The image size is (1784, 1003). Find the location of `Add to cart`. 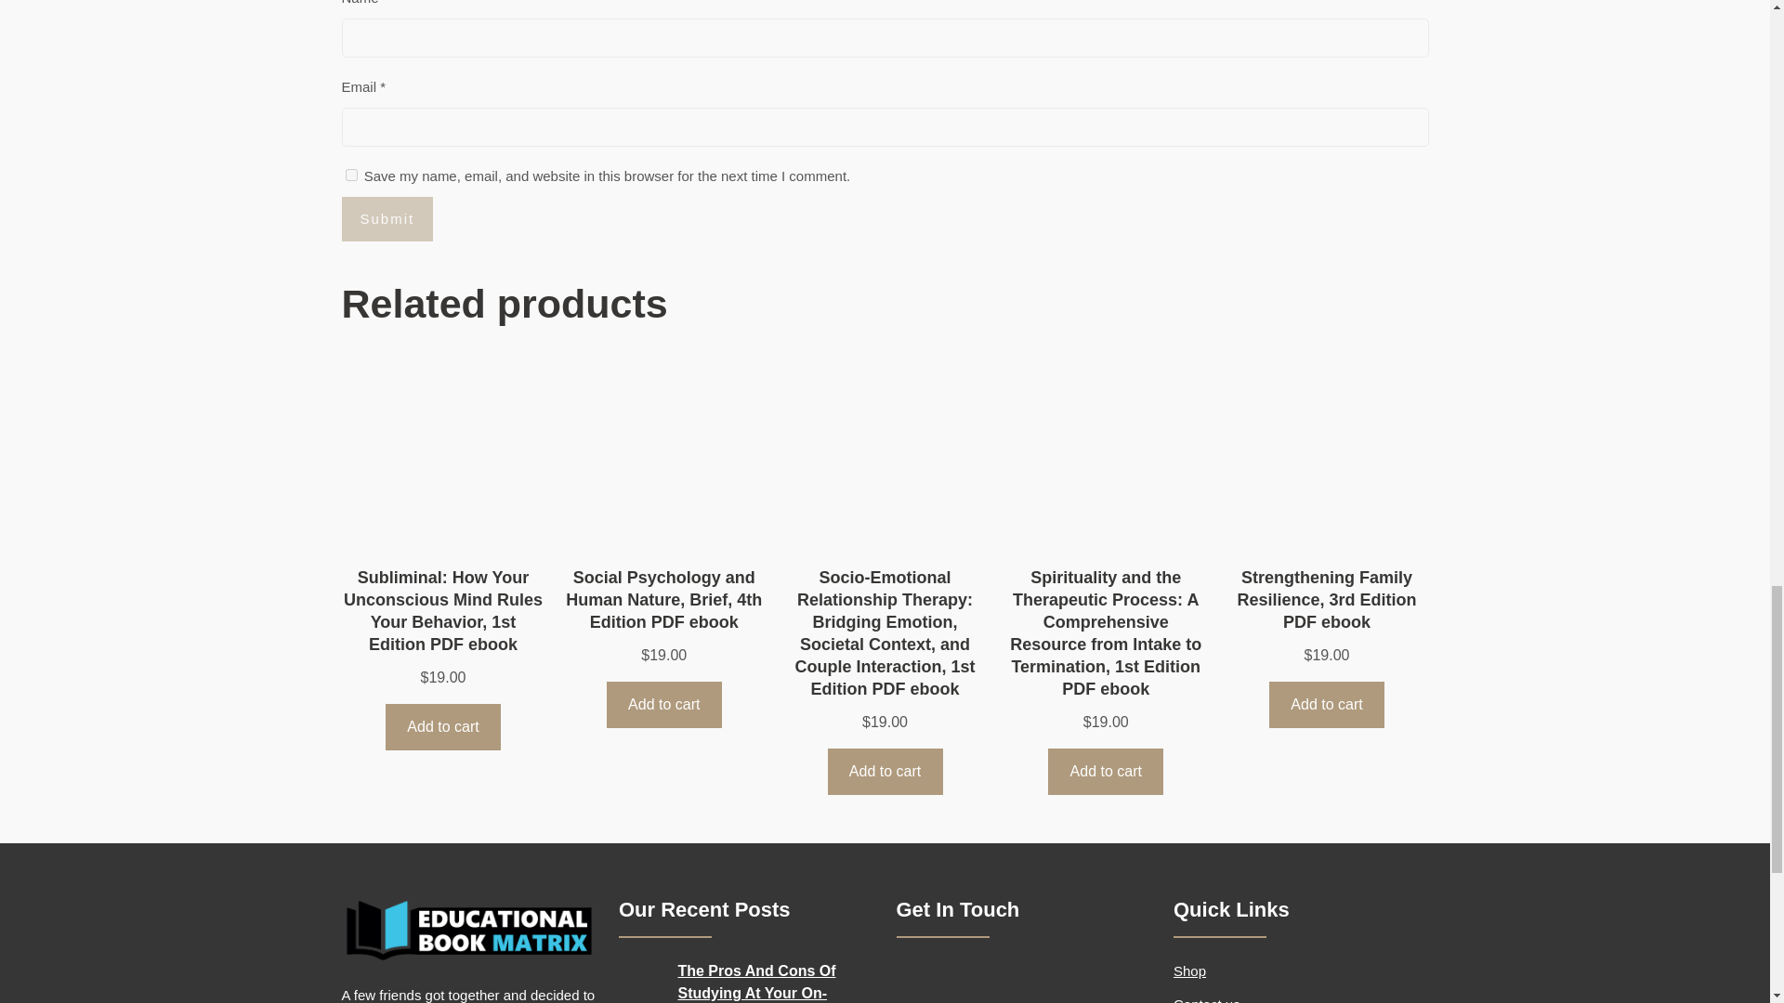

Add to cart is located at coordinates (1326, 704).